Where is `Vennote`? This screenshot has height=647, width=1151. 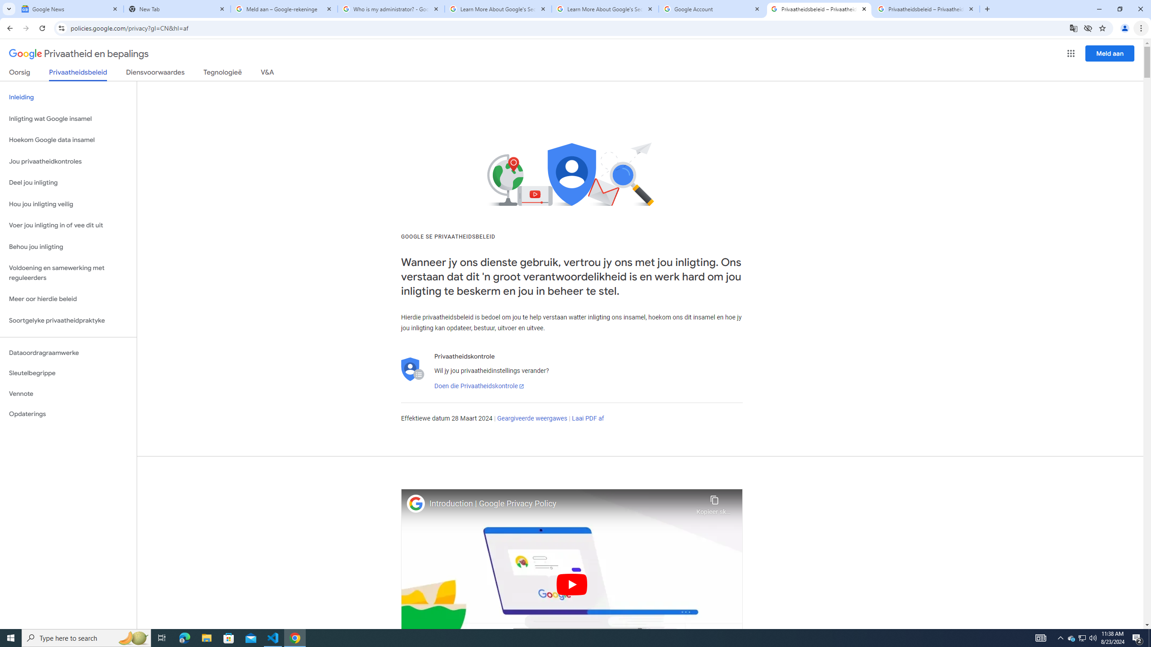
Vennote is located at coordinates (68, 394).